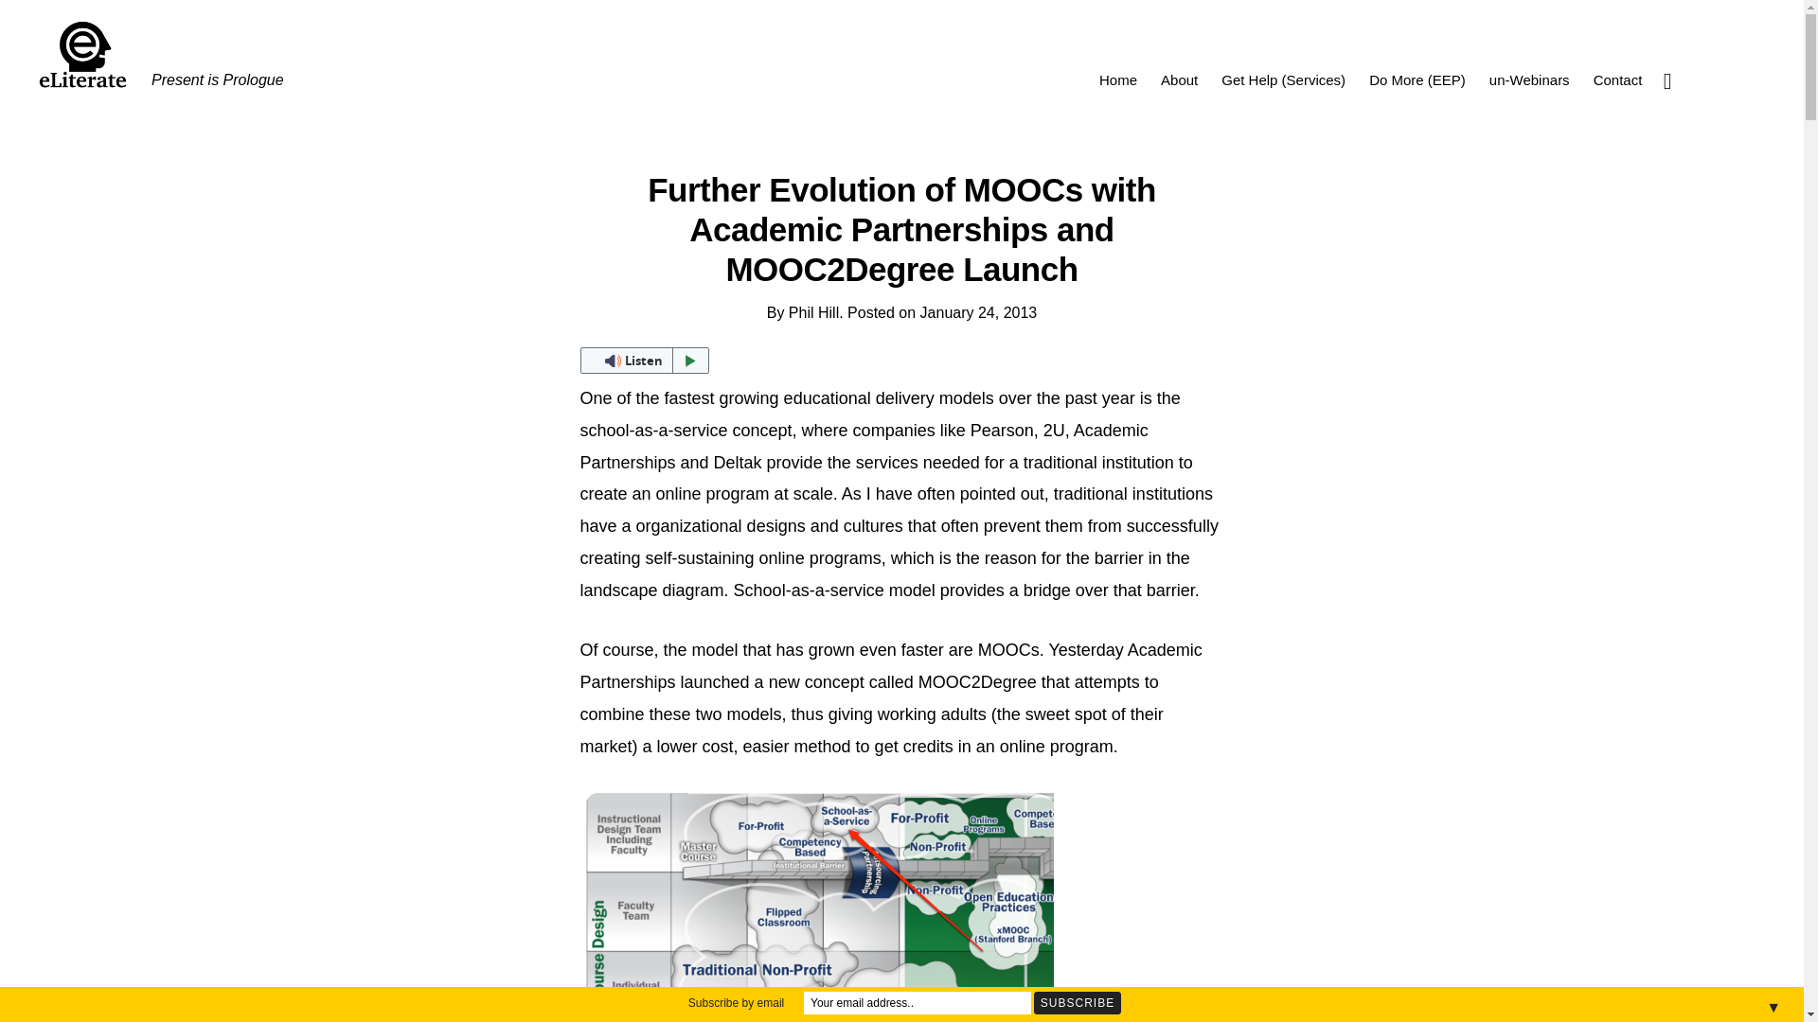  What do you see at coordinates (1078, 1003) in the screenshot?
I see `Subscribe` at bounding box center [1078, 1003].